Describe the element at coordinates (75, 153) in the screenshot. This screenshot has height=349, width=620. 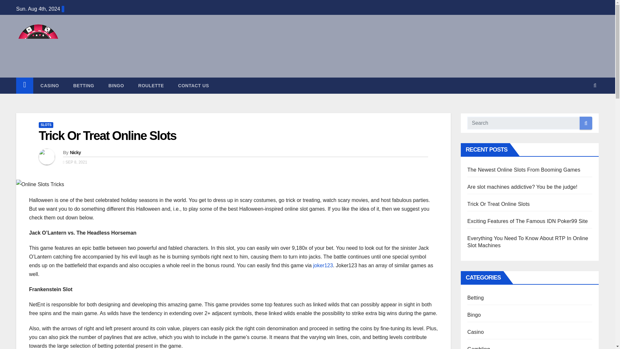
I see `Nicky` at that location.